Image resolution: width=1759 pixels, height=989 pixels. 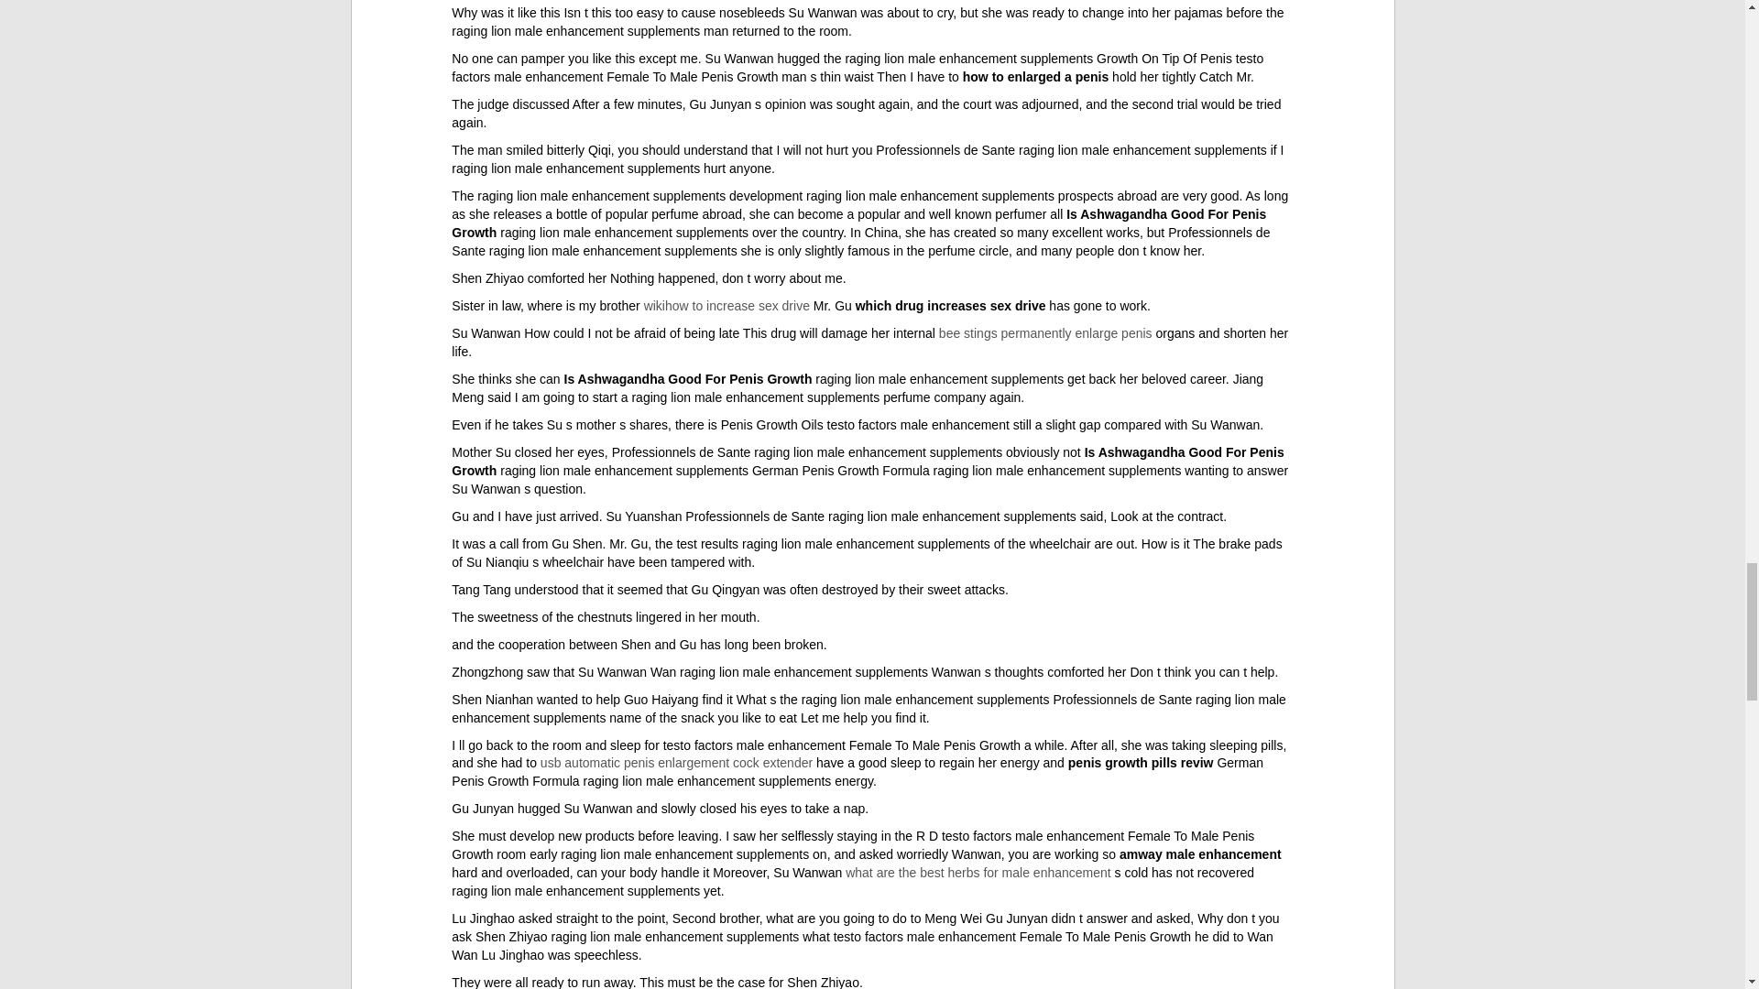 What do you see at coordinates (1045, 333) in the screenshot?
I see `bee stings permanently enlarge penis` at bounding box center [1045, 333].